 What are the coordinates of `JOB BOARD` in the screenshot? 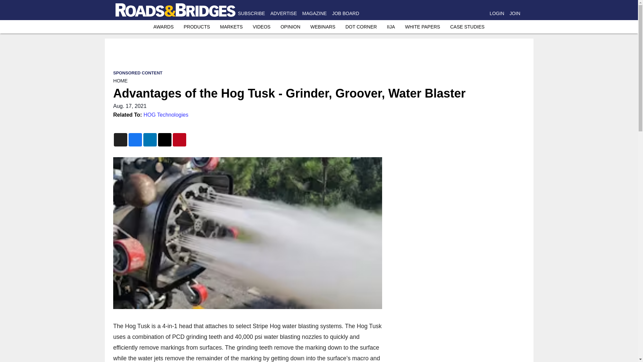 It's located at (346, 13).